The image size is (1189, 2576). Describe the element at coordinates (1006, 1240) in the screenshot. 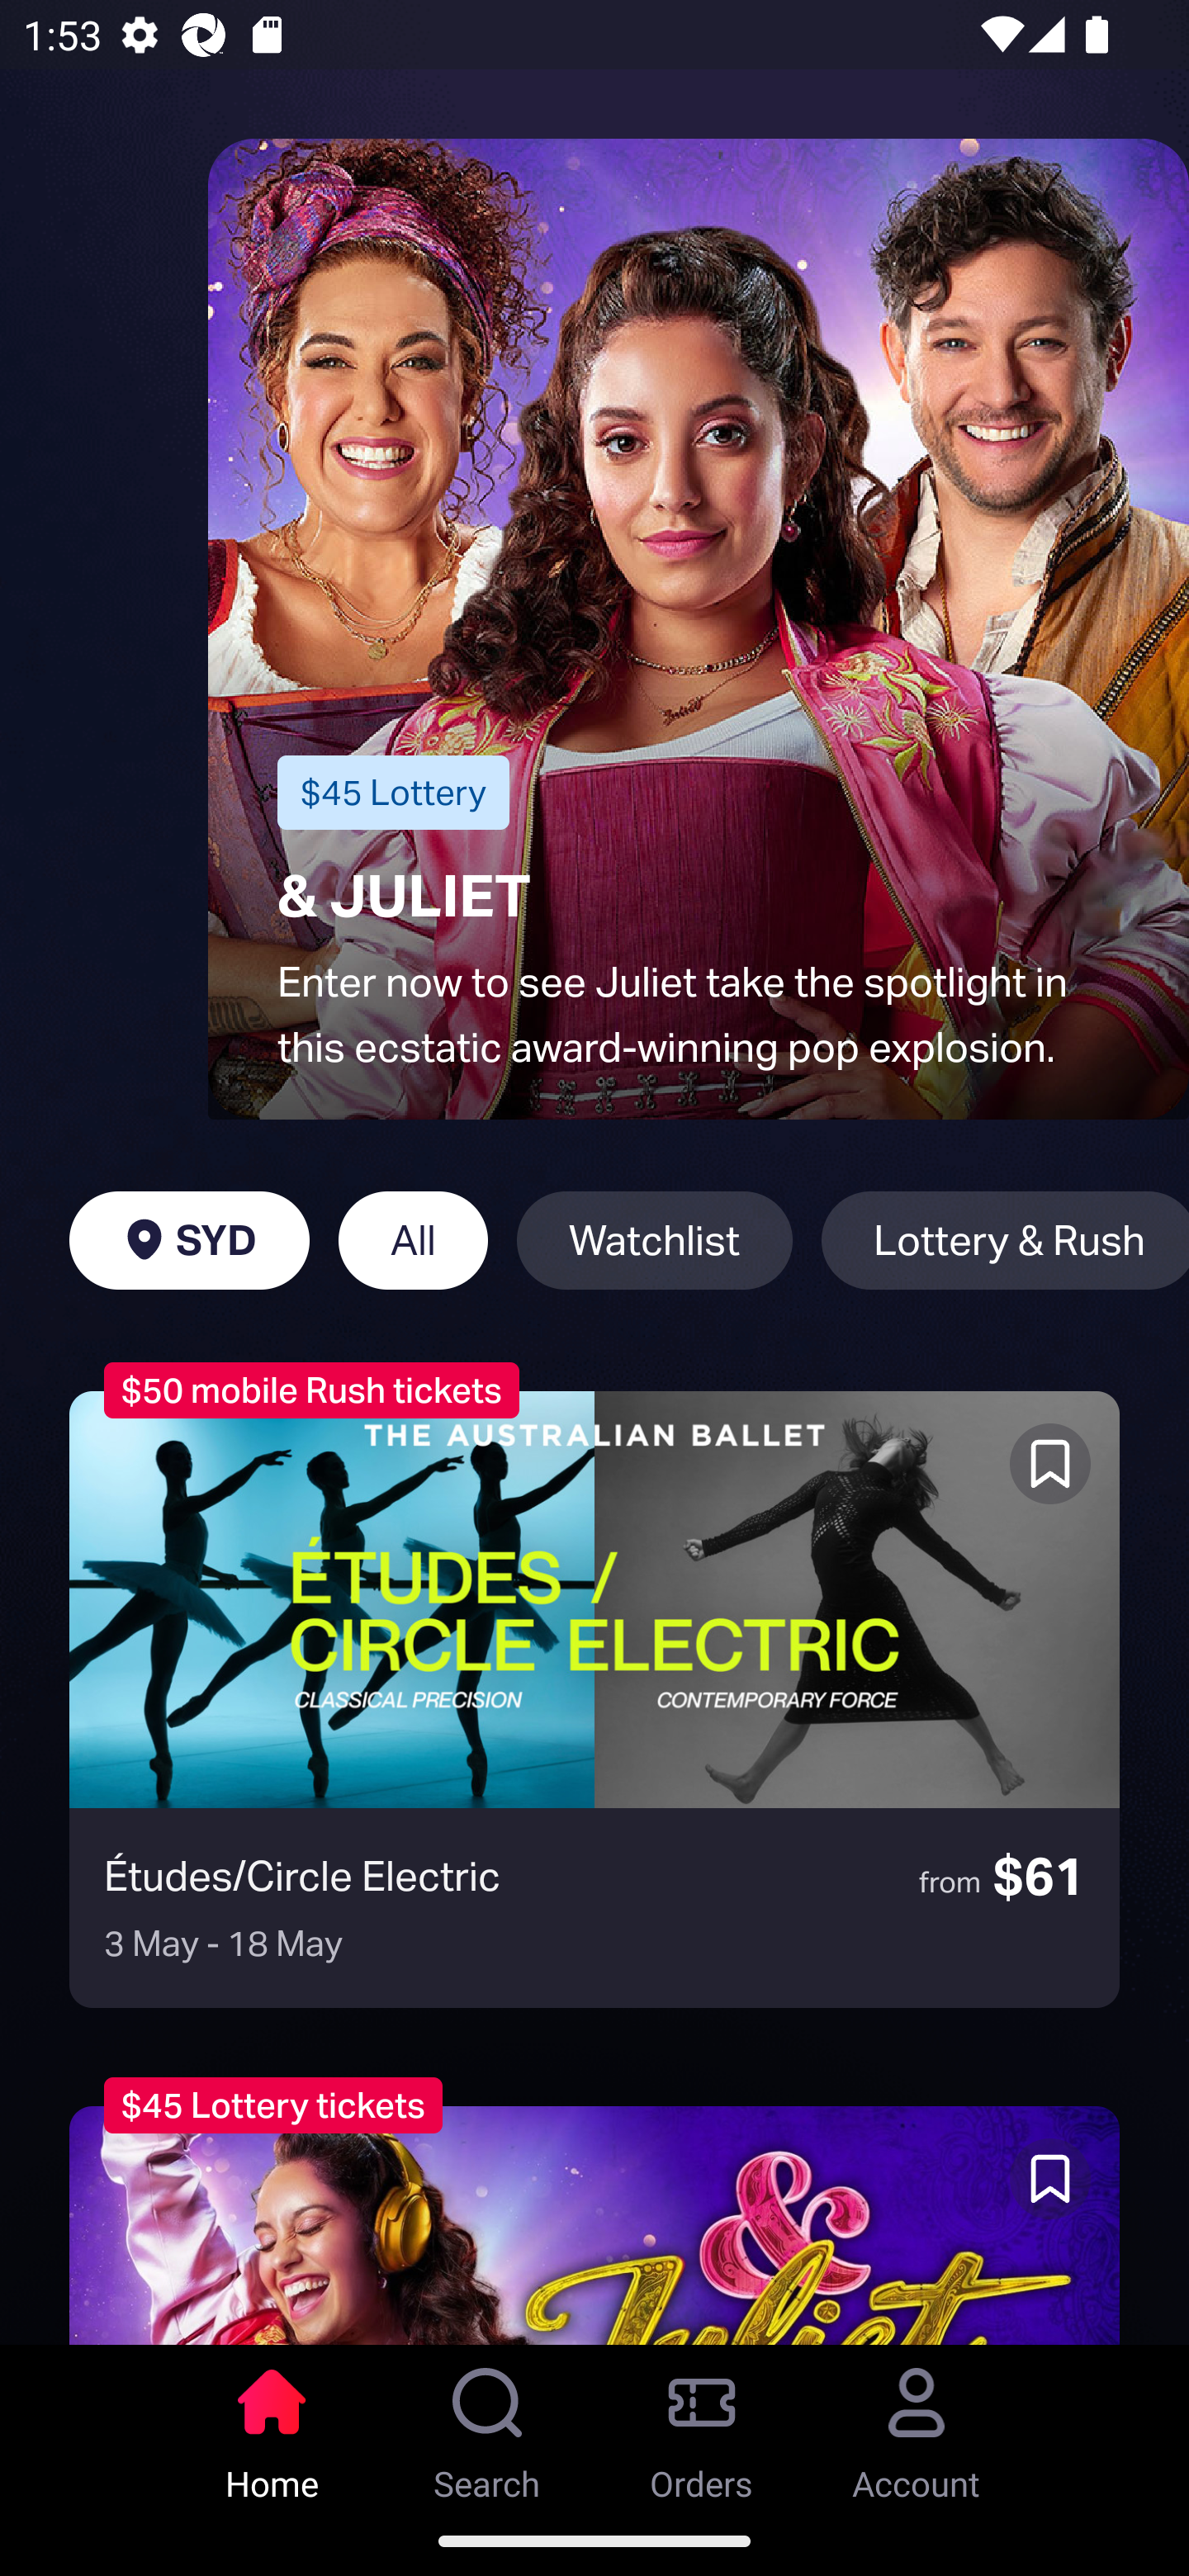

I see `Lottery & Rush` at that location.